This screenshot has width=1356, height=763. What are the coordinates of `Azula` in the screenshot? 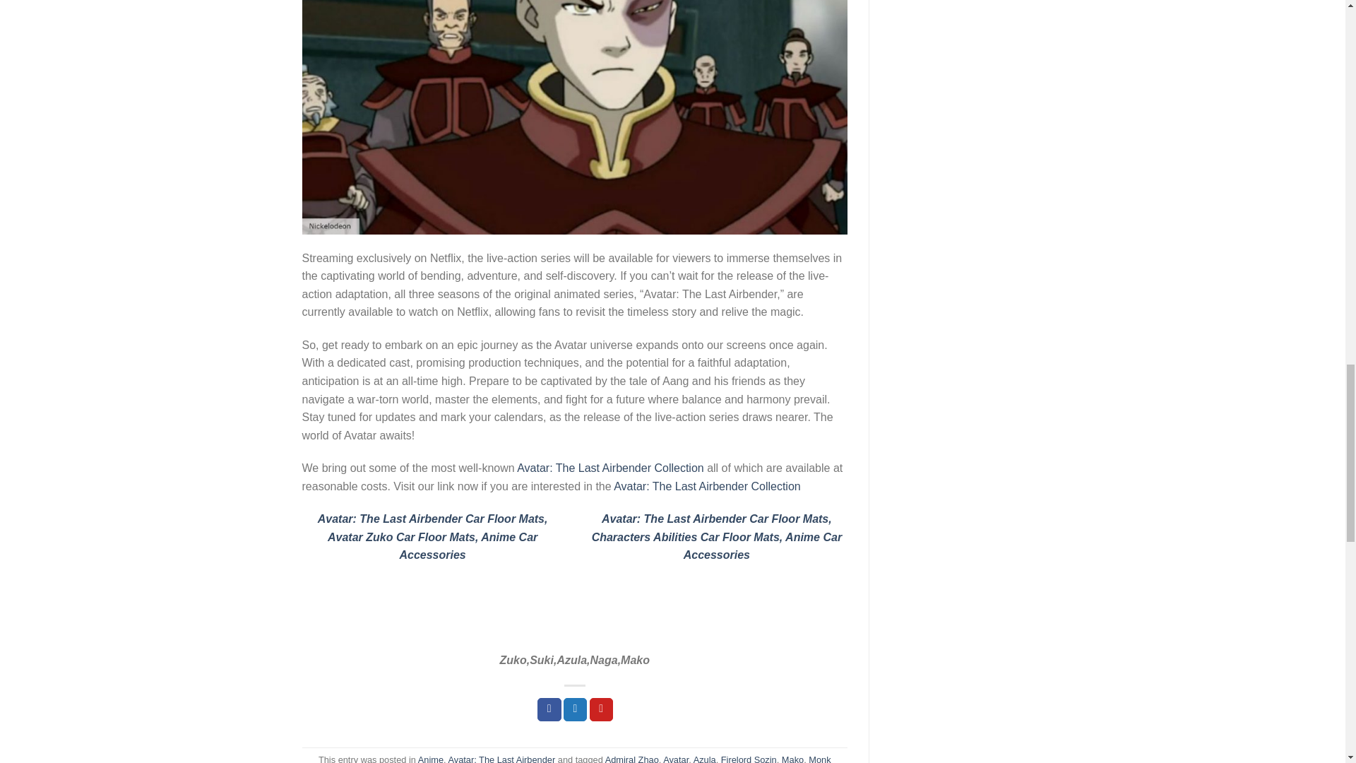 It's located at (704, 759).